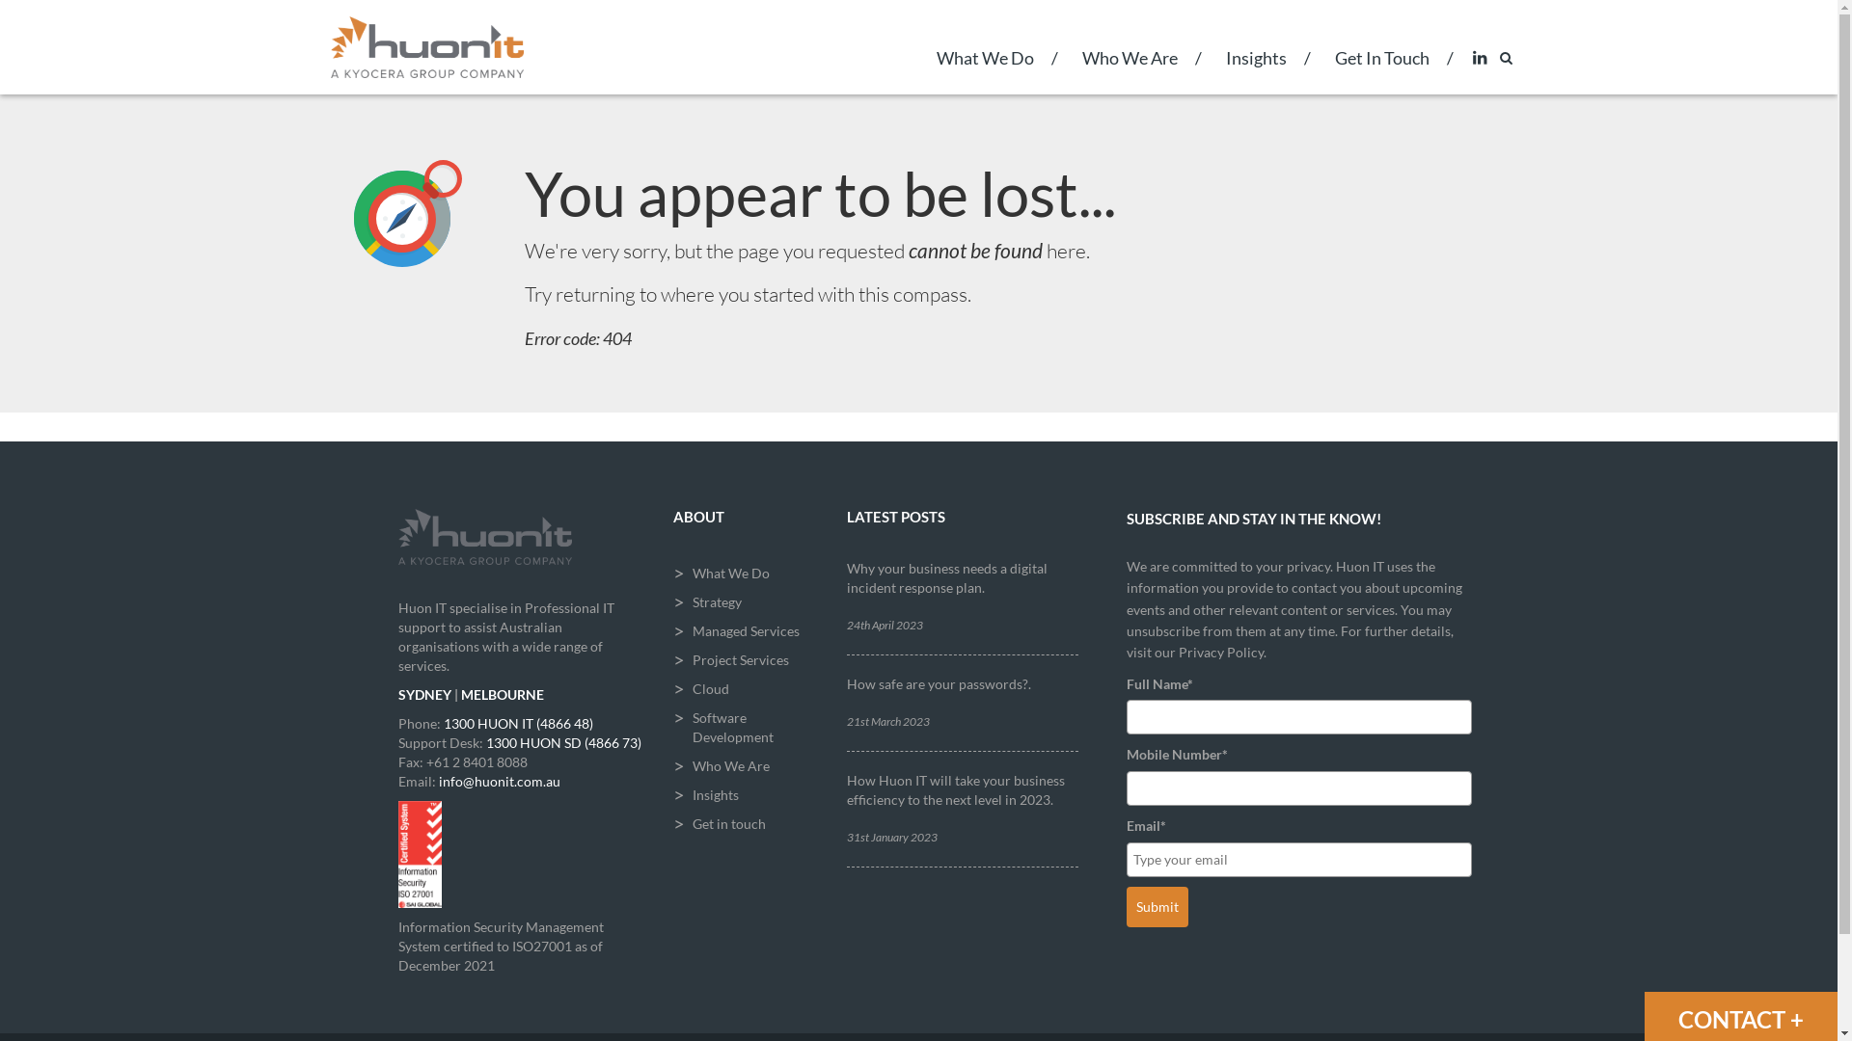  Describe the element at coordinates (746, 795) in the screenshot. I see `Insights` at that location.